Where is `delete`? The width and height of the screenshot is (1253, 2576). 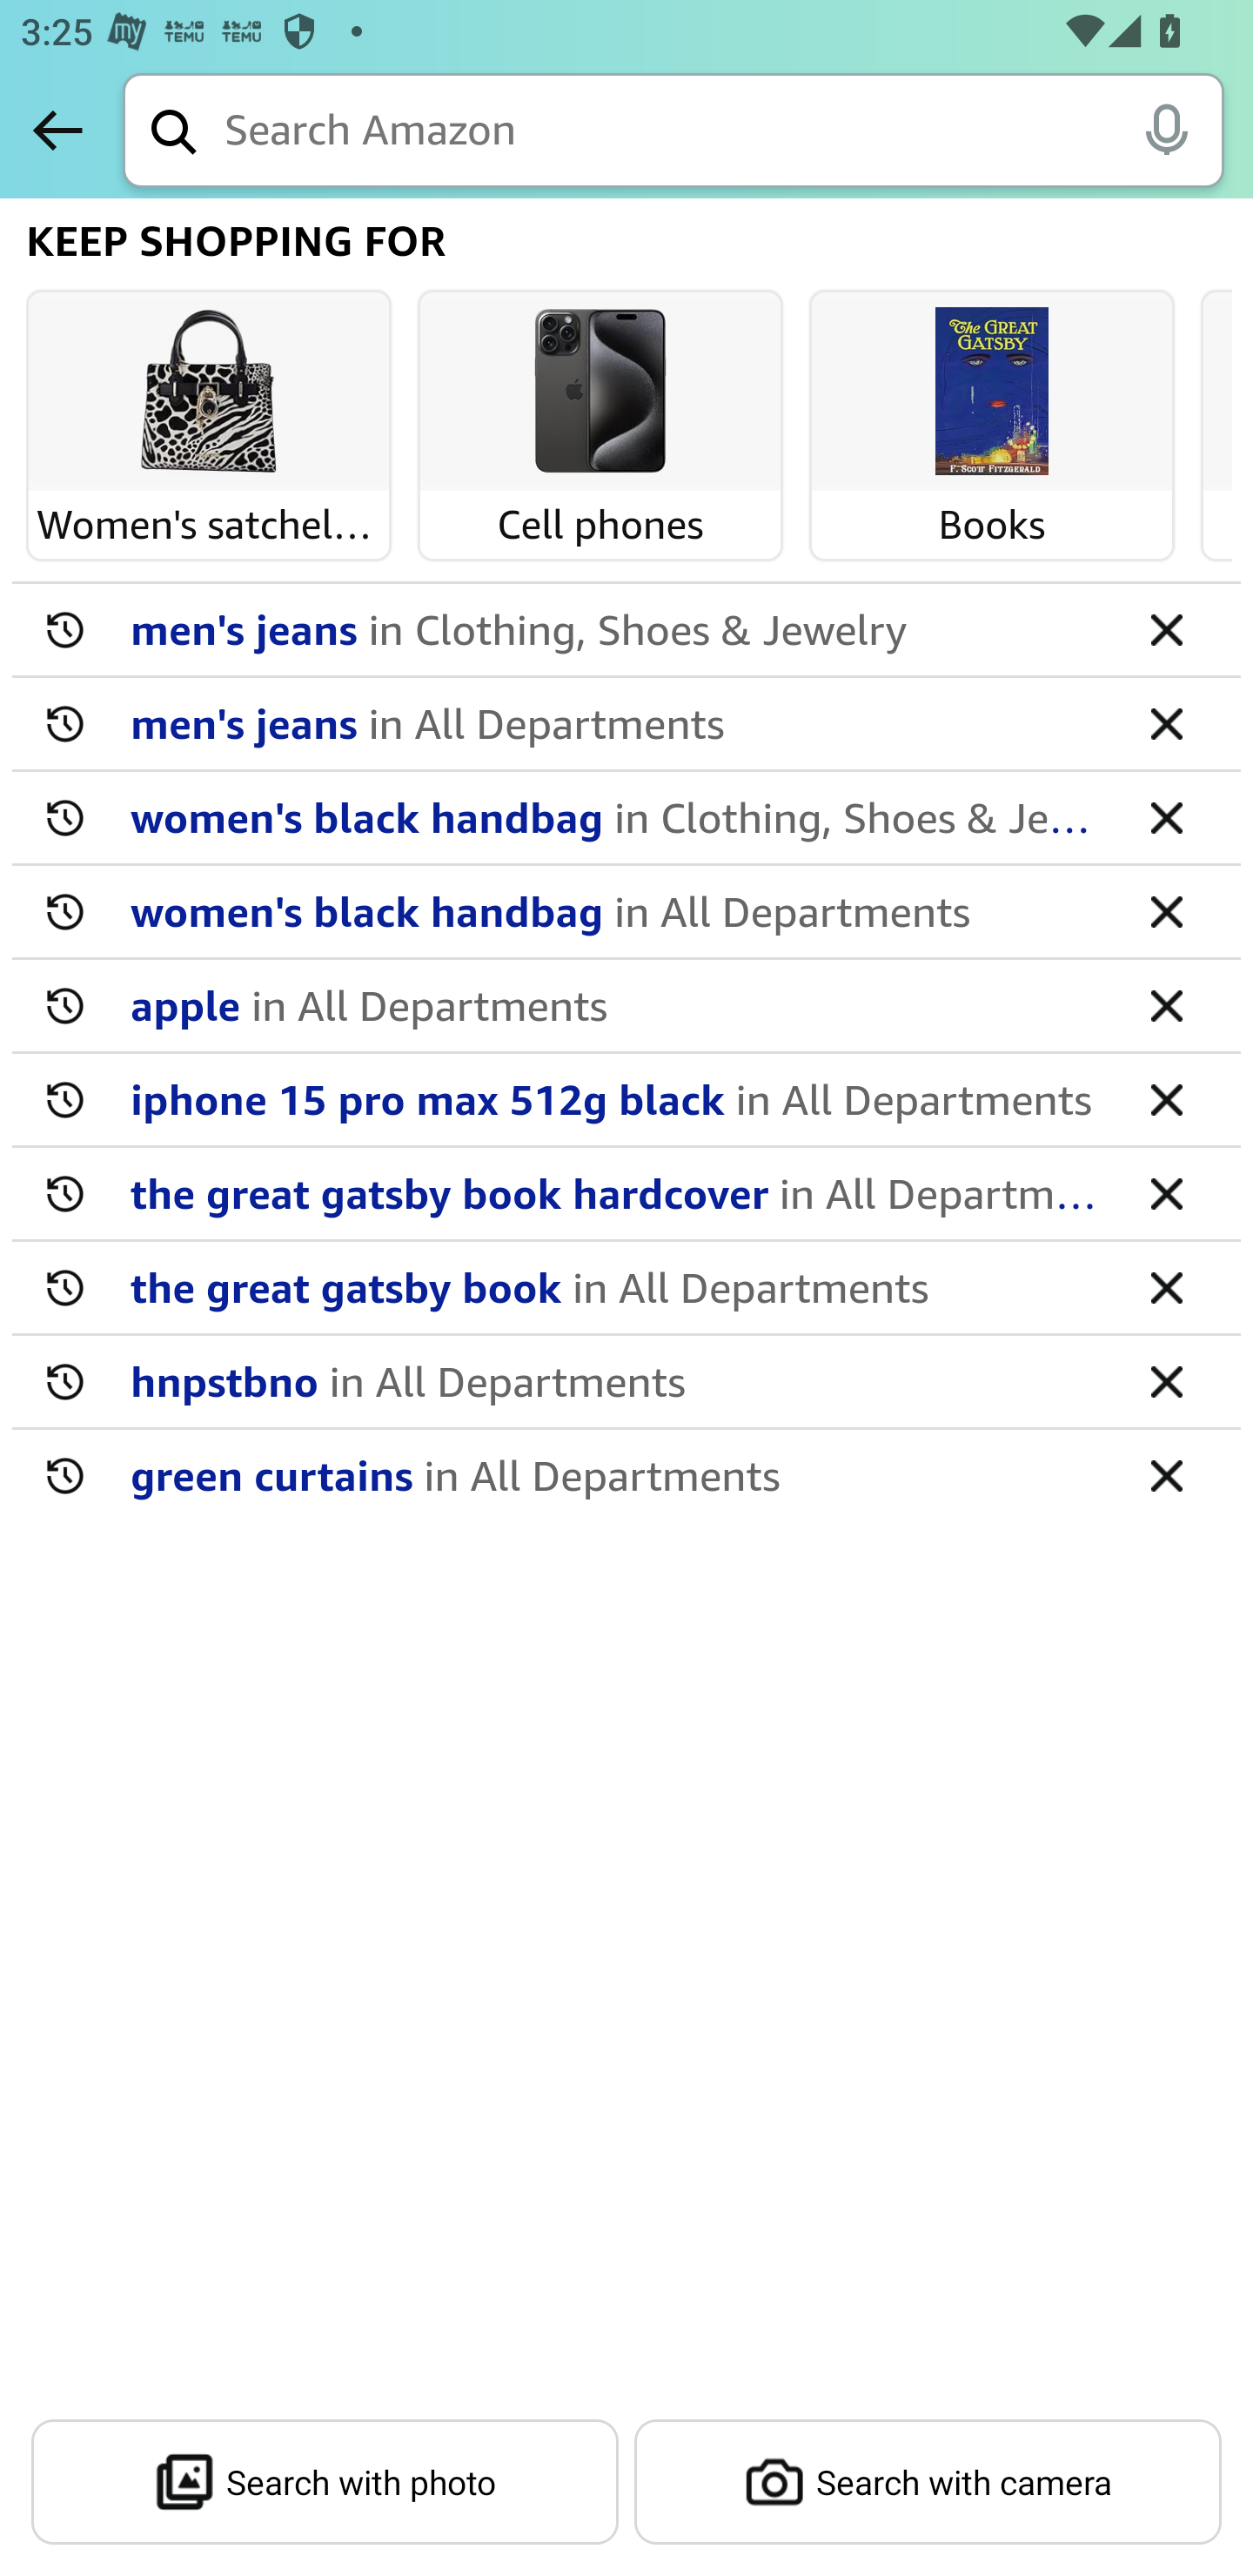 delete is located at coordinates (1166, 816).